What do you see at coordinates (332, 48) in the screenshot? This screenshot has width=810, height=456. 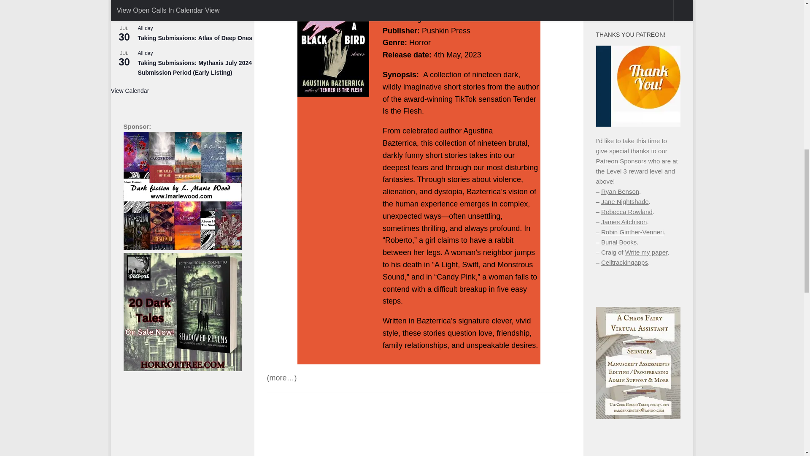 I see `nineteen-Claws-and-a-Black-Bird` at bounding box center [332, 48].